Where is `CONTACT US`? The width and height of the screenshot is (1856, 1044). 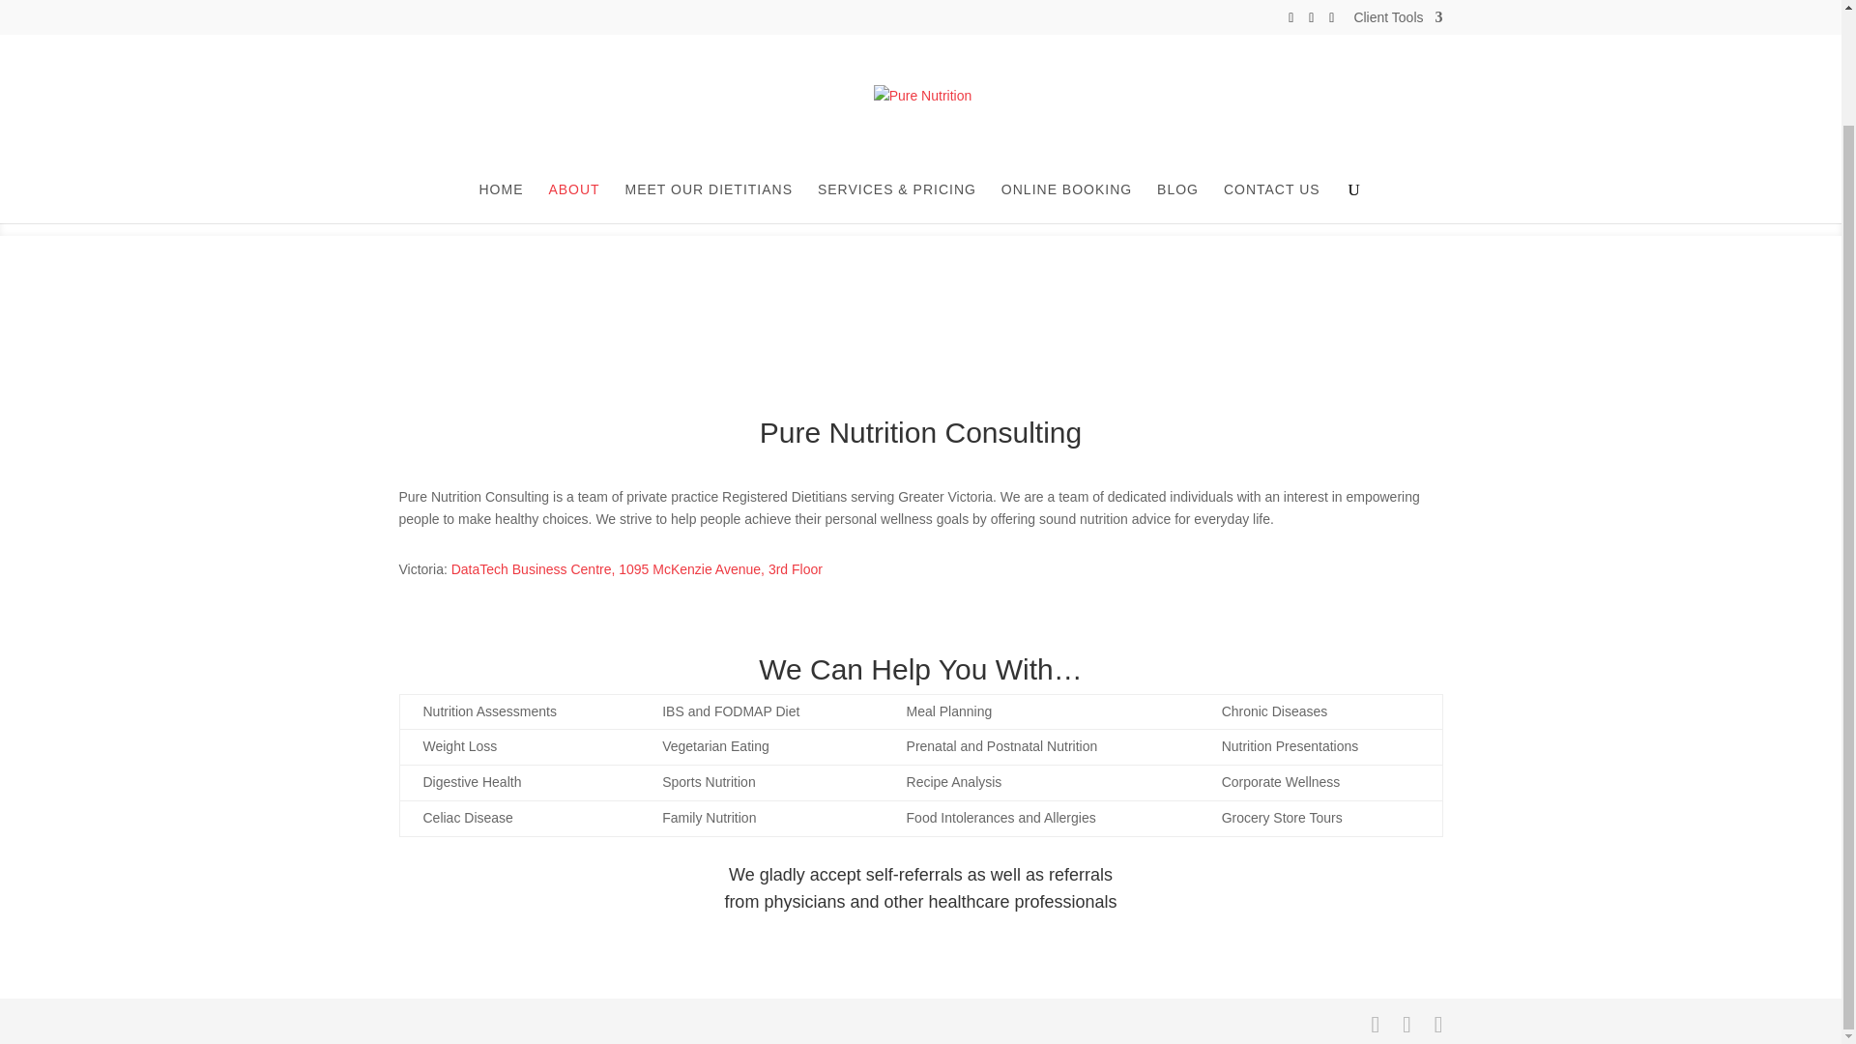
CONTACT US is located at coordinates (1271, 74).